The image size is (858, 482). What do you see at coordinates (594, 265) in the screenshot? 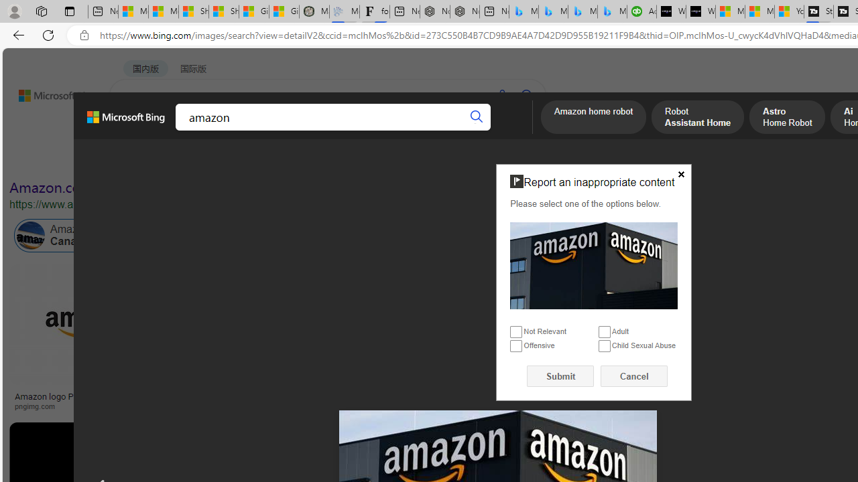
I see `Report an inappropriate content` at bounding box center [594, 265].